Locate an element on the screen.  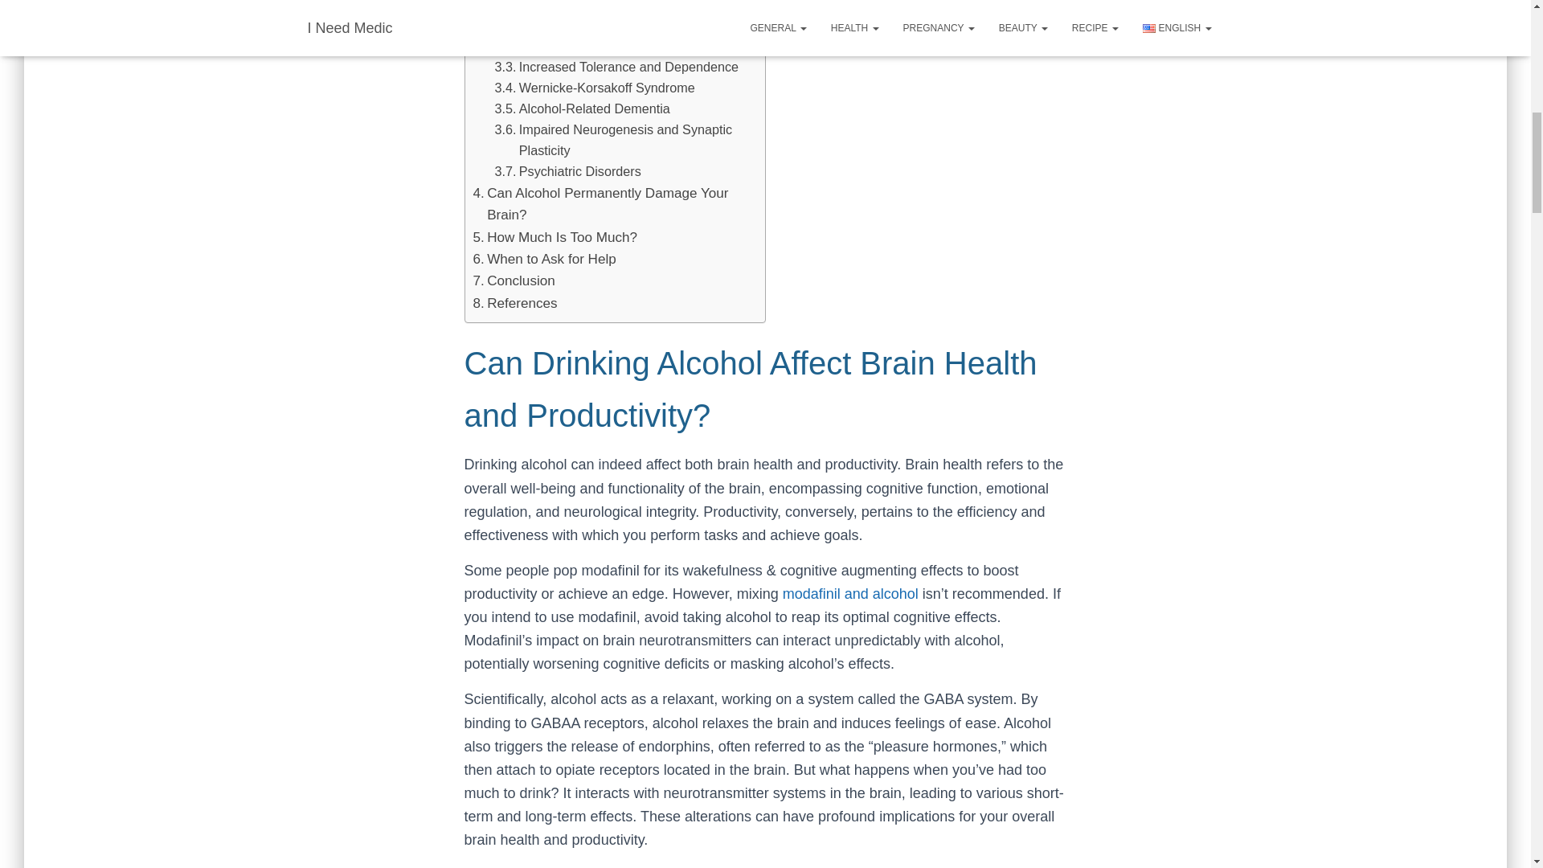
Wernicke-Korsakoff Syndrome is located at coordinates (595, 88).